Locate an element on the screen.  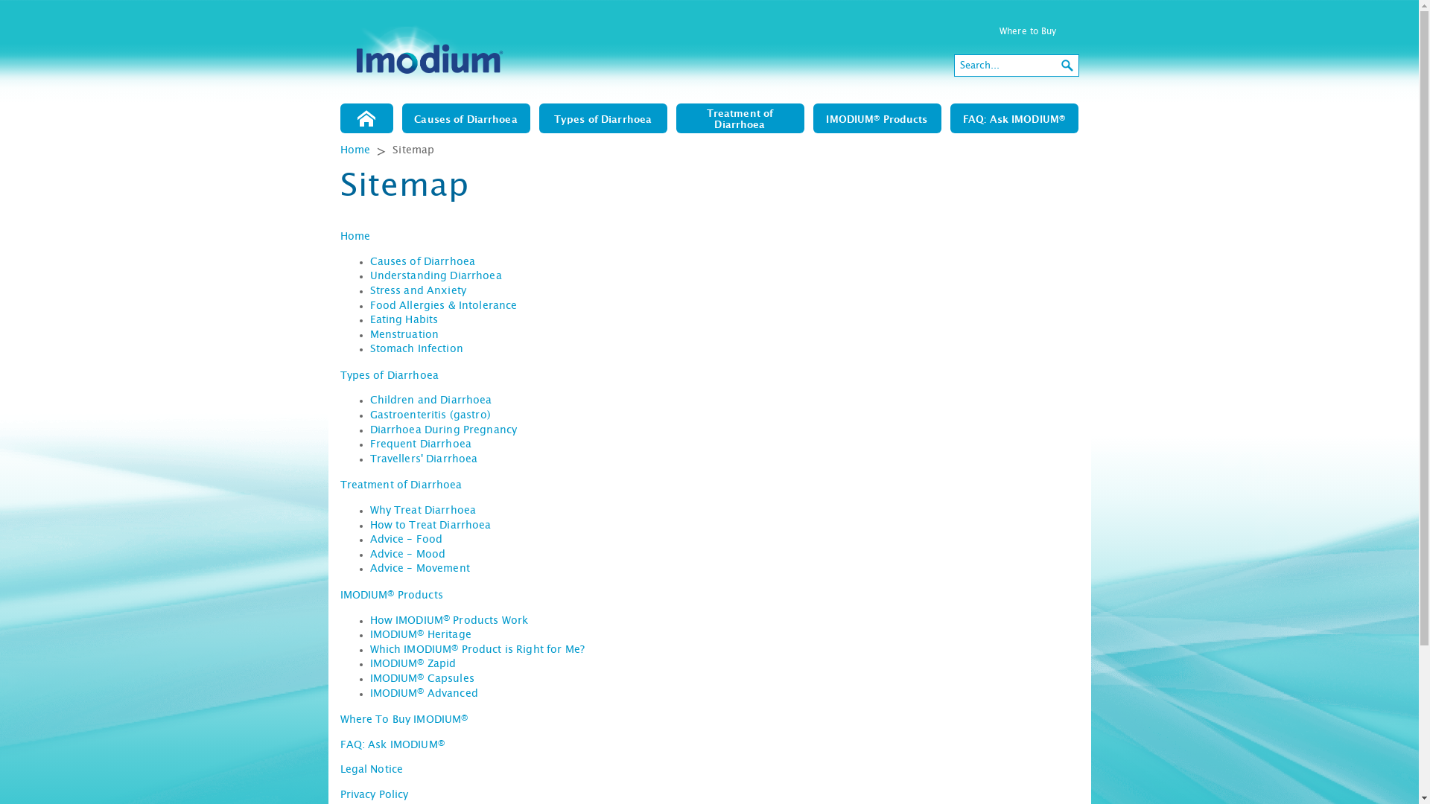
Types of Diarrhoea is located at coordinates (603, 118).